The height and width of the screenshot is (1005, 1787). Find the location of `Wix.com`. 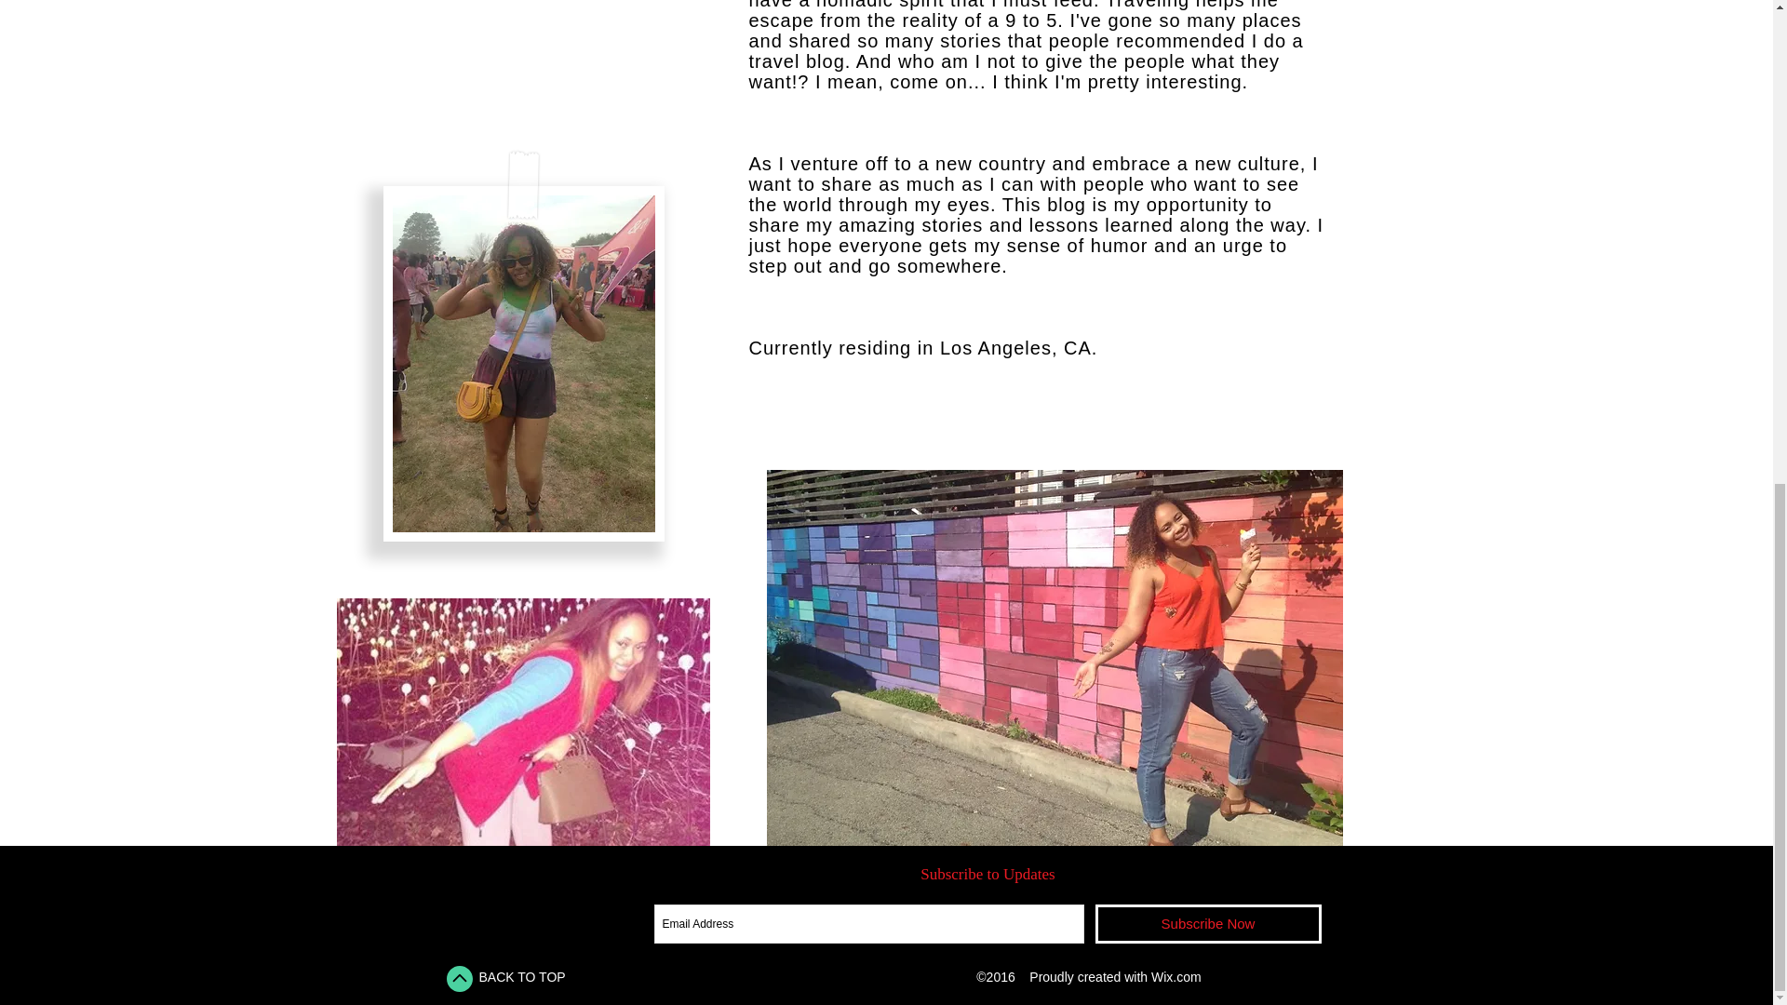

Wix.com is located at coordinates (1176, 977).